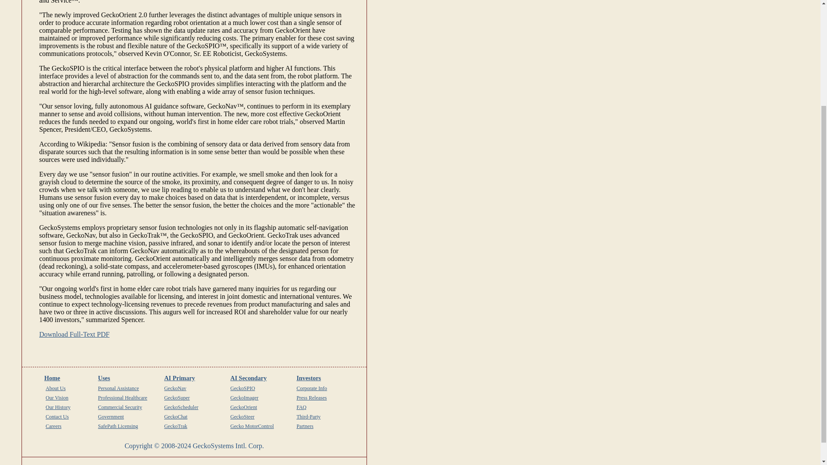 The height and width of the screenshot is (465, 827). What do you see at coordinates (74, 334) in the screenshot?
I see `Download Full-Text PDF` at bounding box center [74, 334].